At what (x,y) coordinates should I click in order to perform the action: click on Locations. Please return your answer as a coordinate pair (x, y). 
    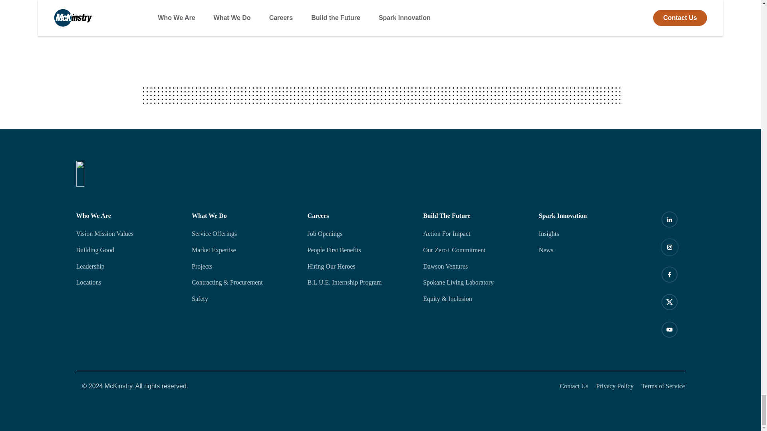
    Looking at the image, I should click on (128, 283).